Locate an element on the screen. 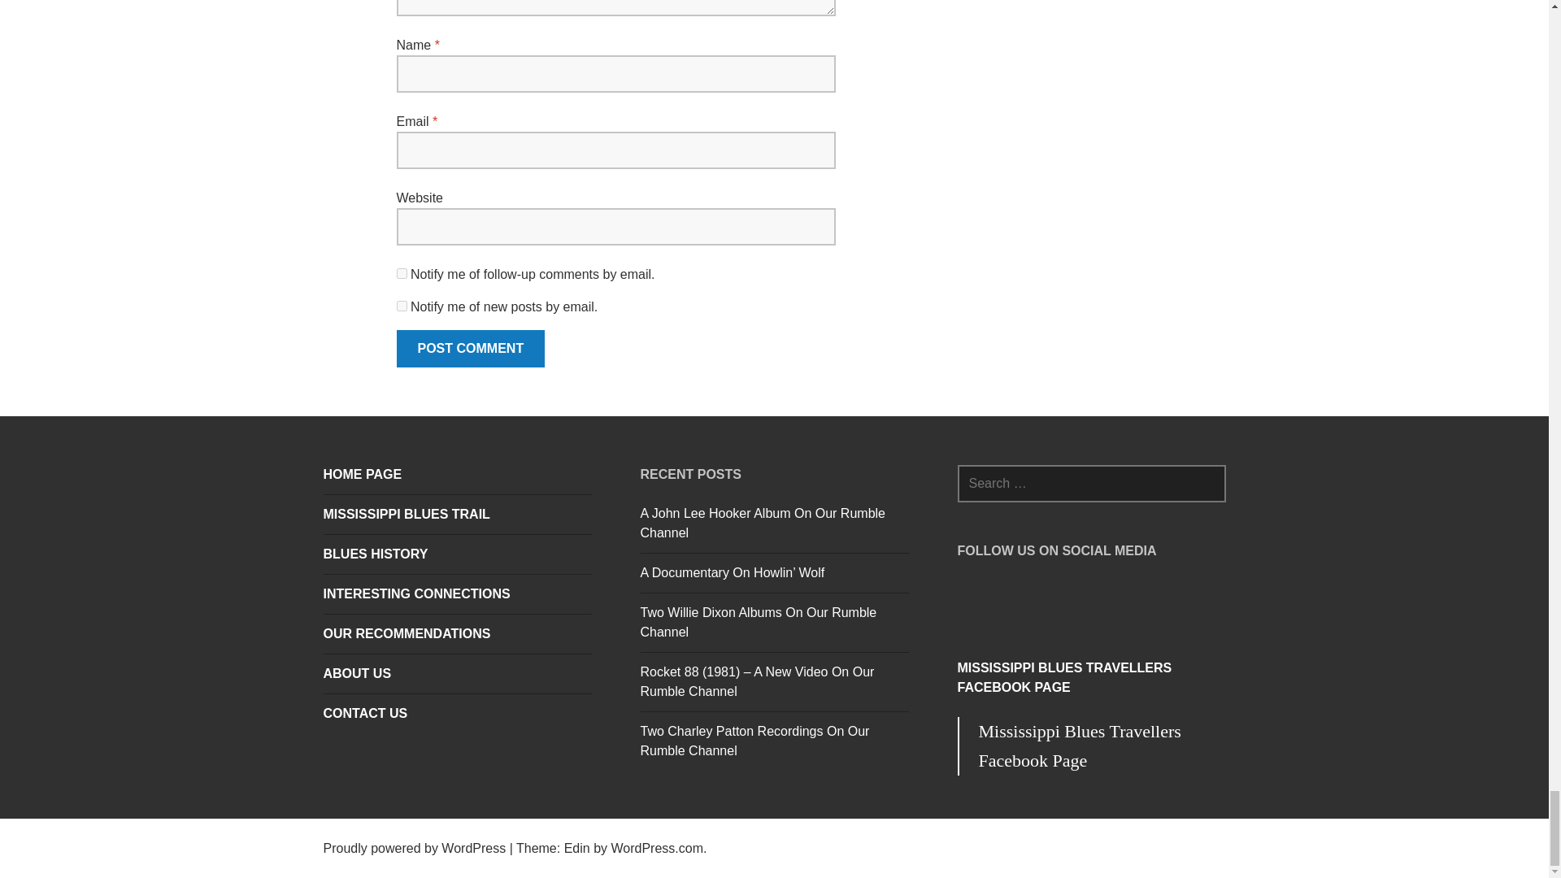 The image size is (1561, 878). subscribe is located at coordinates (402, 273).